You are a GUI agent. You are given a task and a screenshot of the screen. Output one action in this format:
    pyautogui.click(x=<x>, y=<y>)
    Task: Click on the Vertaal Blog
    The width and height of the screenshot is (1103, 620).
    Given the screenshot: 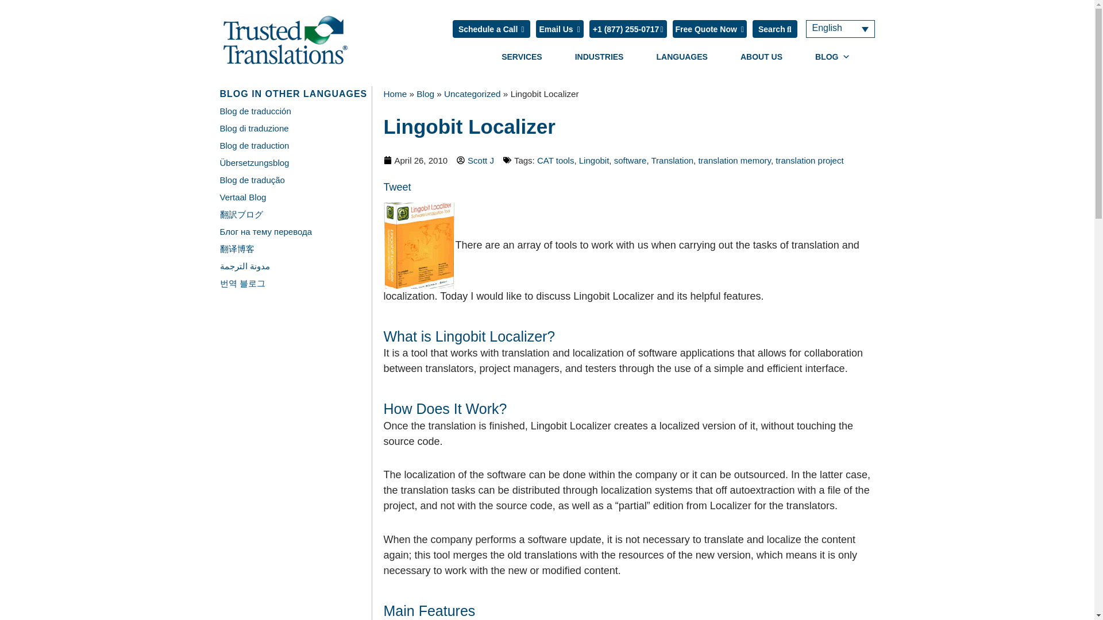 What is the action you would take?
    pyautogui.click(x=242, y=197)
    